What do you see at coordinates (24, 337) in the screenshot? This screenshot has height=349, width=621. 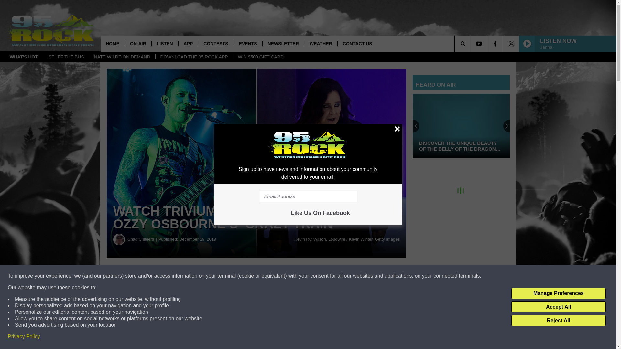 I see `Privacy Policy` at bounding box center [24, 337].